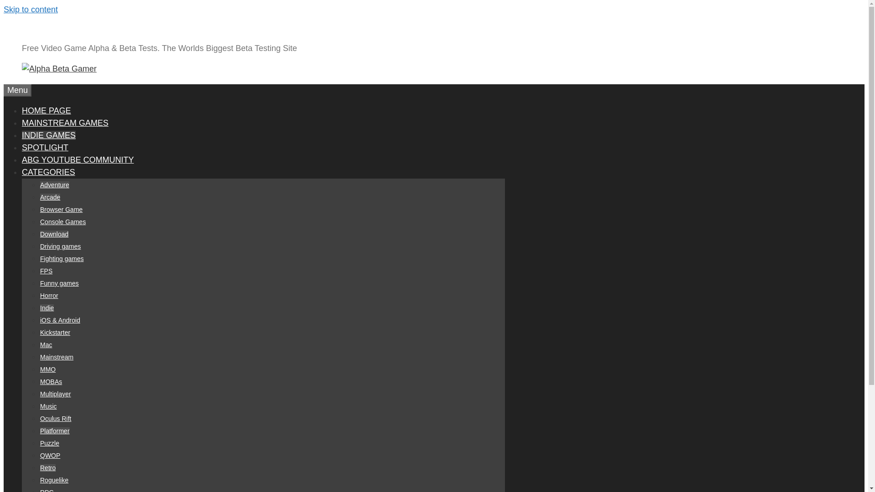 This screenshot has height=492, width=875. I want to click on FPS, so click(46, 271).